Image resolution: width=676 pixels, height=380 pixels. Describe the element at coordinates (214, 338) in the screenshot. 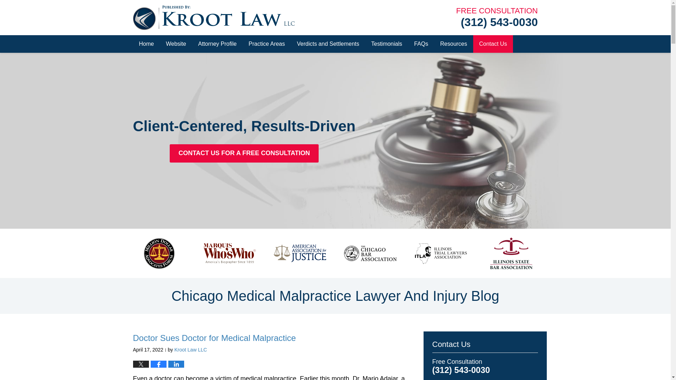

I see `Permalink to Doctor Sues Doctor for Medical Malpractice` at that location.